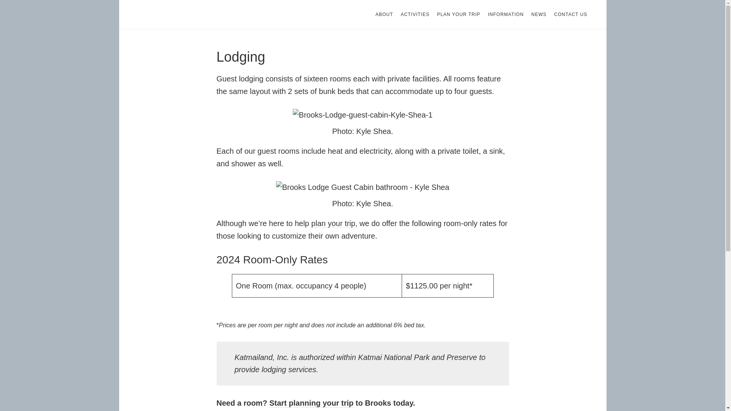  Describe the element at coordinates (191, 14) in the screenshot. I see `BROOKS LODGE` at that location.